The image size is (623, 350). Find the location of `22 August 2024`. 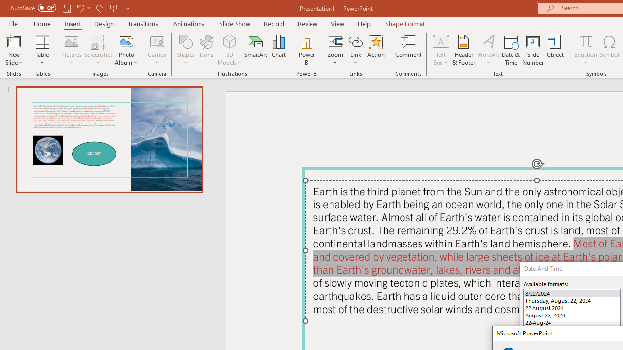

22 August 2024 is located at coordinates (571, 307).